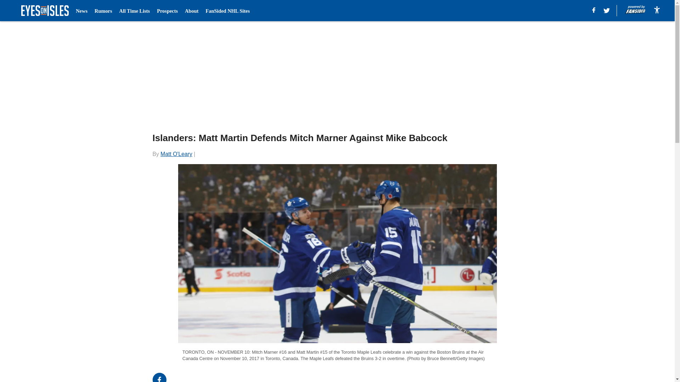  What do you see at coordinates (192, 11) in the screenshot?
I see `About` at bounding box center [192, 11].